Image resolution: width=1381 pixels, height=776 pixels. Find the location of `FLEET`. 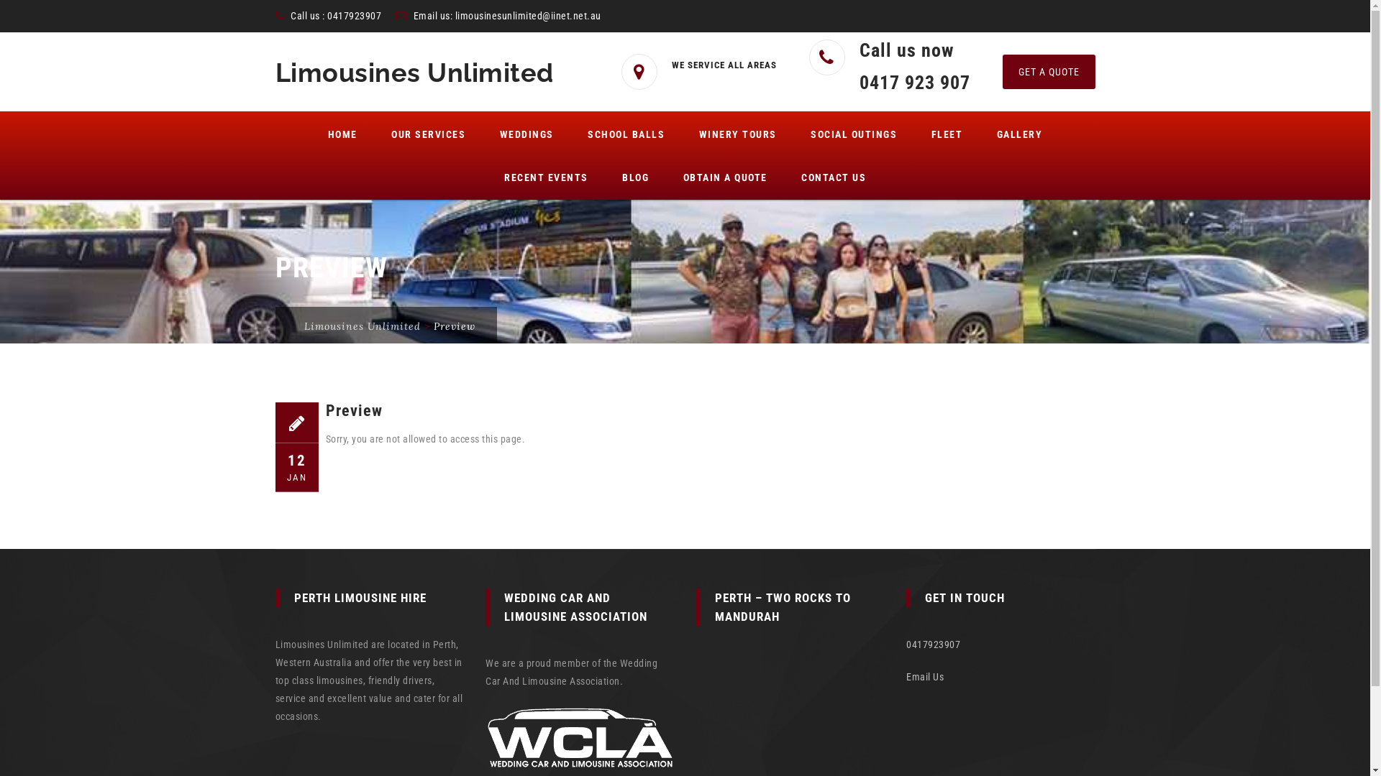

FLEET is located at coordinates (947, 134).